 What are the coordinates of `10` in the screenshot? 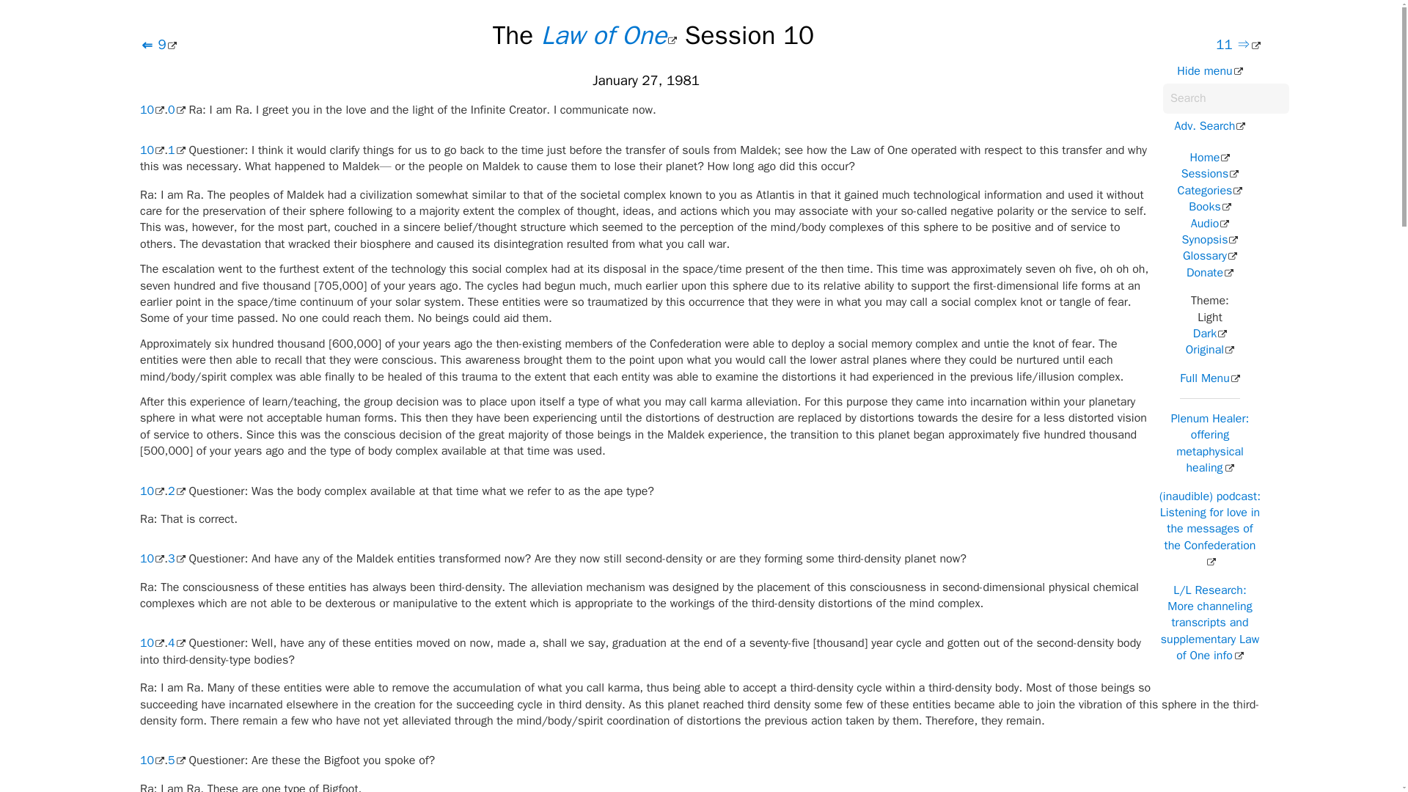 It's located at (152, 559).